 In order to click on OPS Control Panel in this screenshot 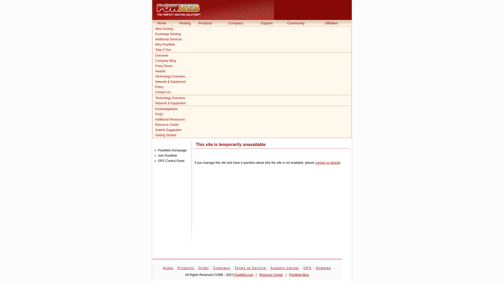, I will do `click(171, 161)`.